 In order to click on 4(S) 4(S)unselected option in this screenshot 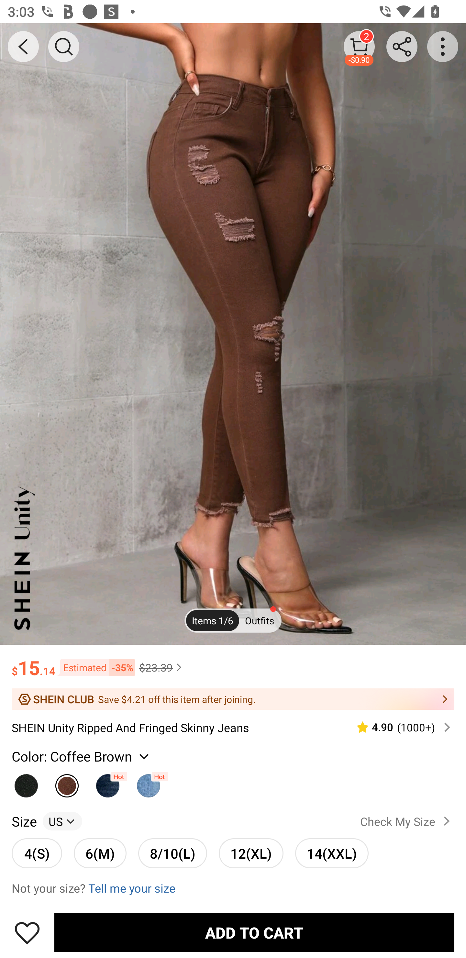, I will do `click(37, 853)`.